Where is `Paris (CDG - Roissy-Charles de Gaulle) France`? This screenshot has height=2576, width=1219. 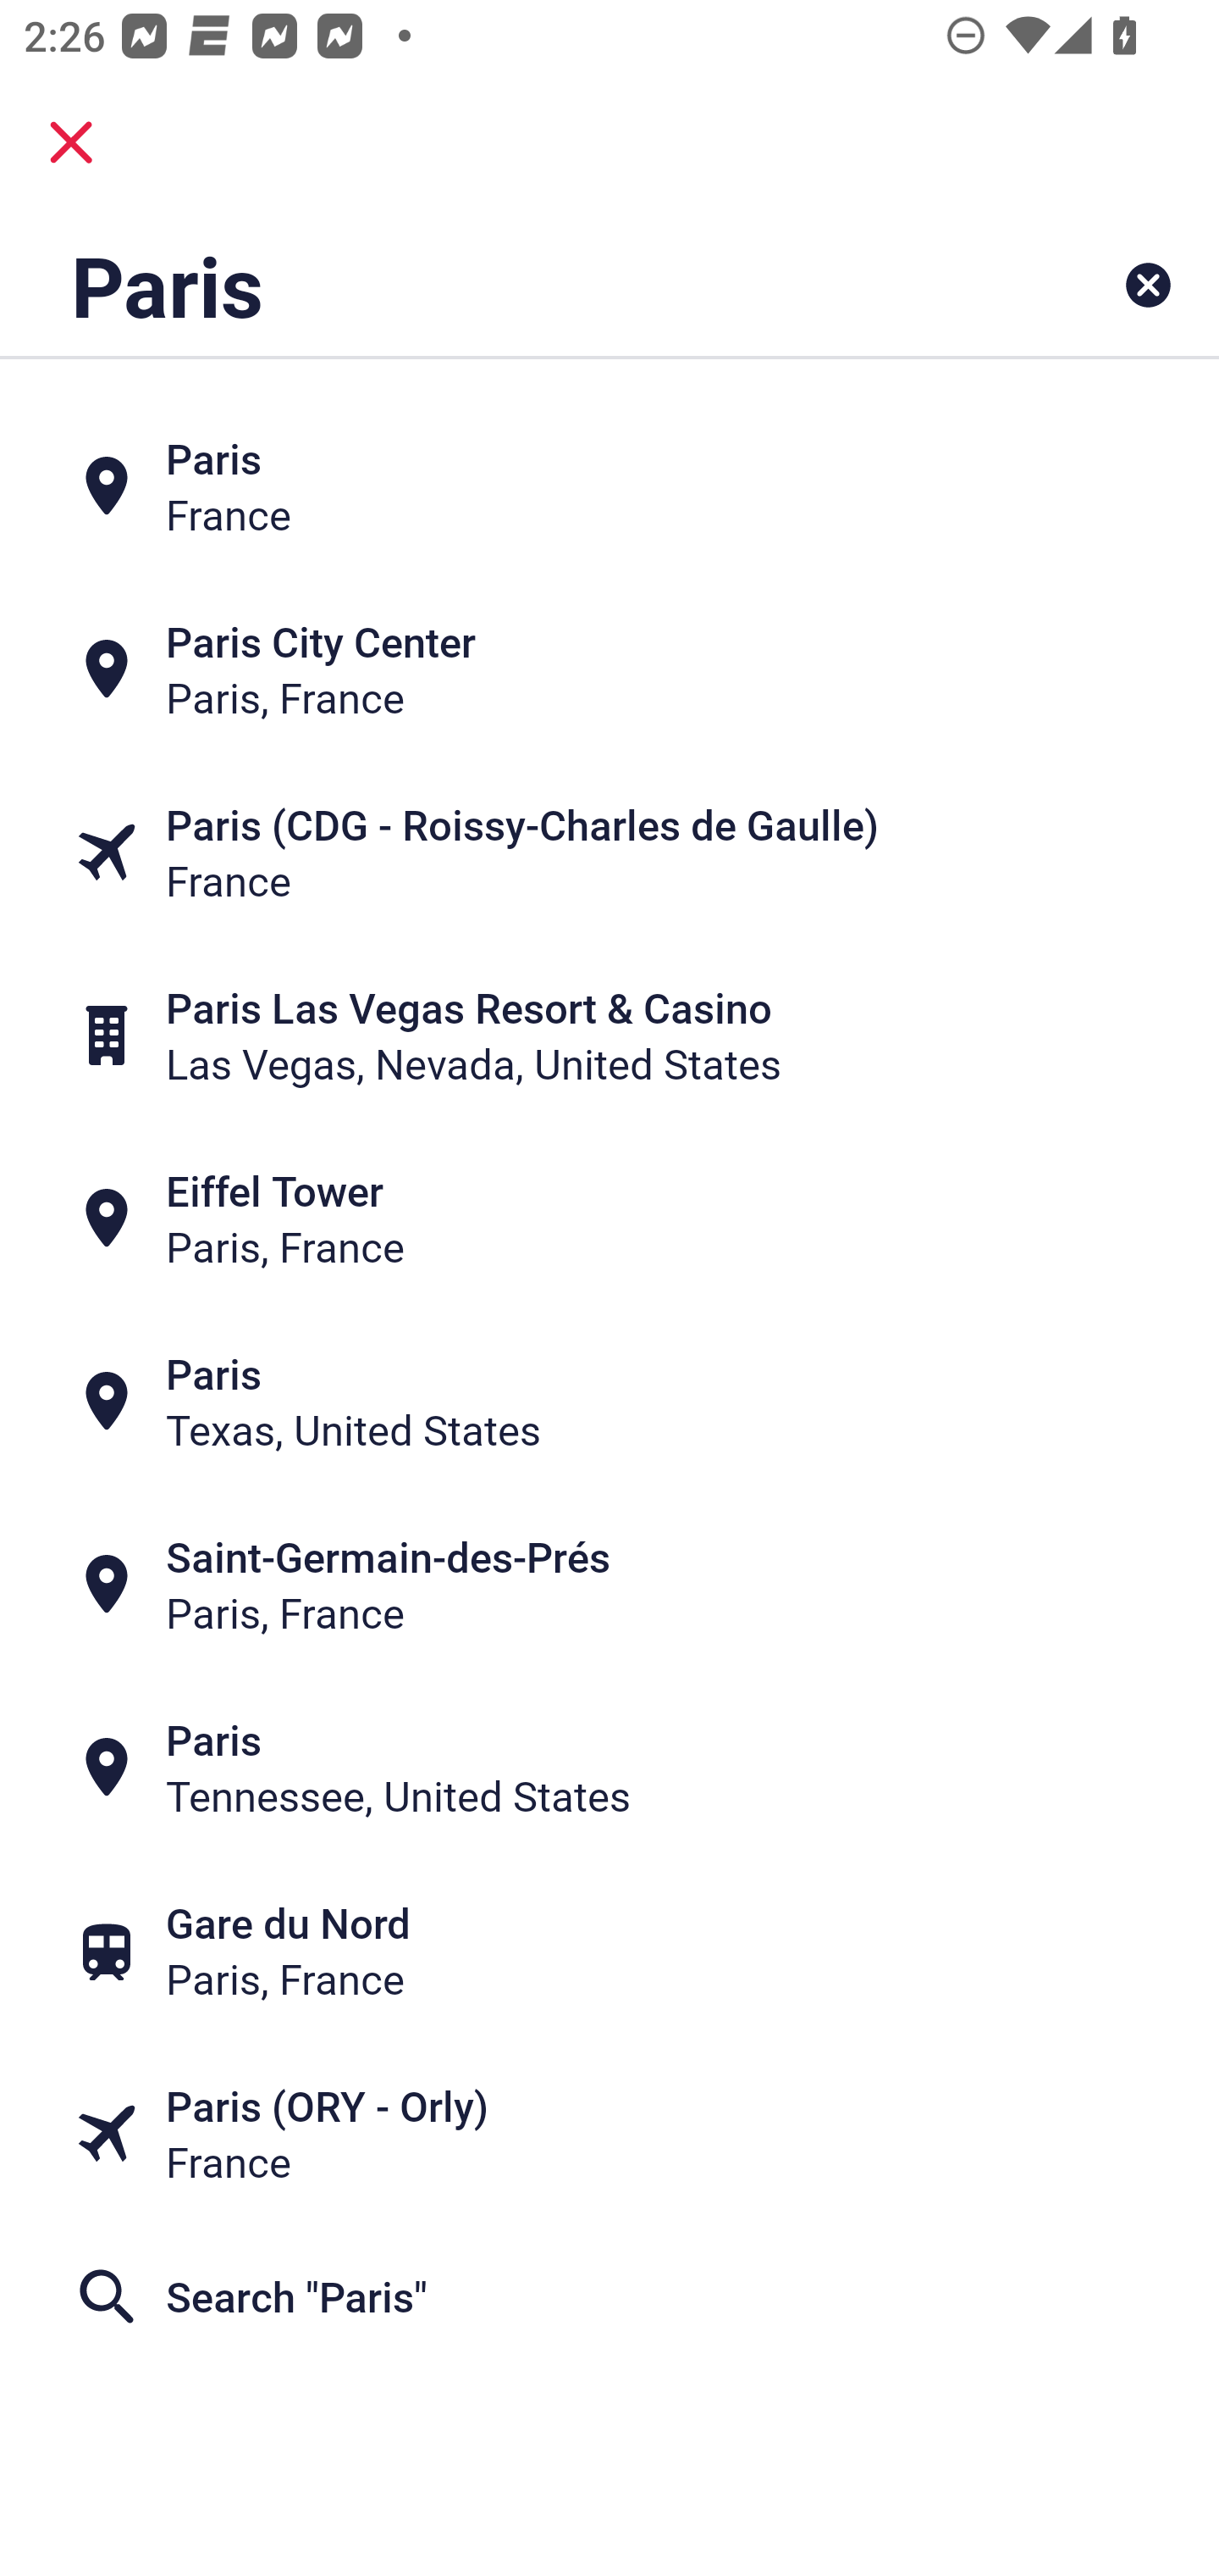 Paris (CDG - Roissy-Charles de Gaulle) France is located at coordinates (609, 851).